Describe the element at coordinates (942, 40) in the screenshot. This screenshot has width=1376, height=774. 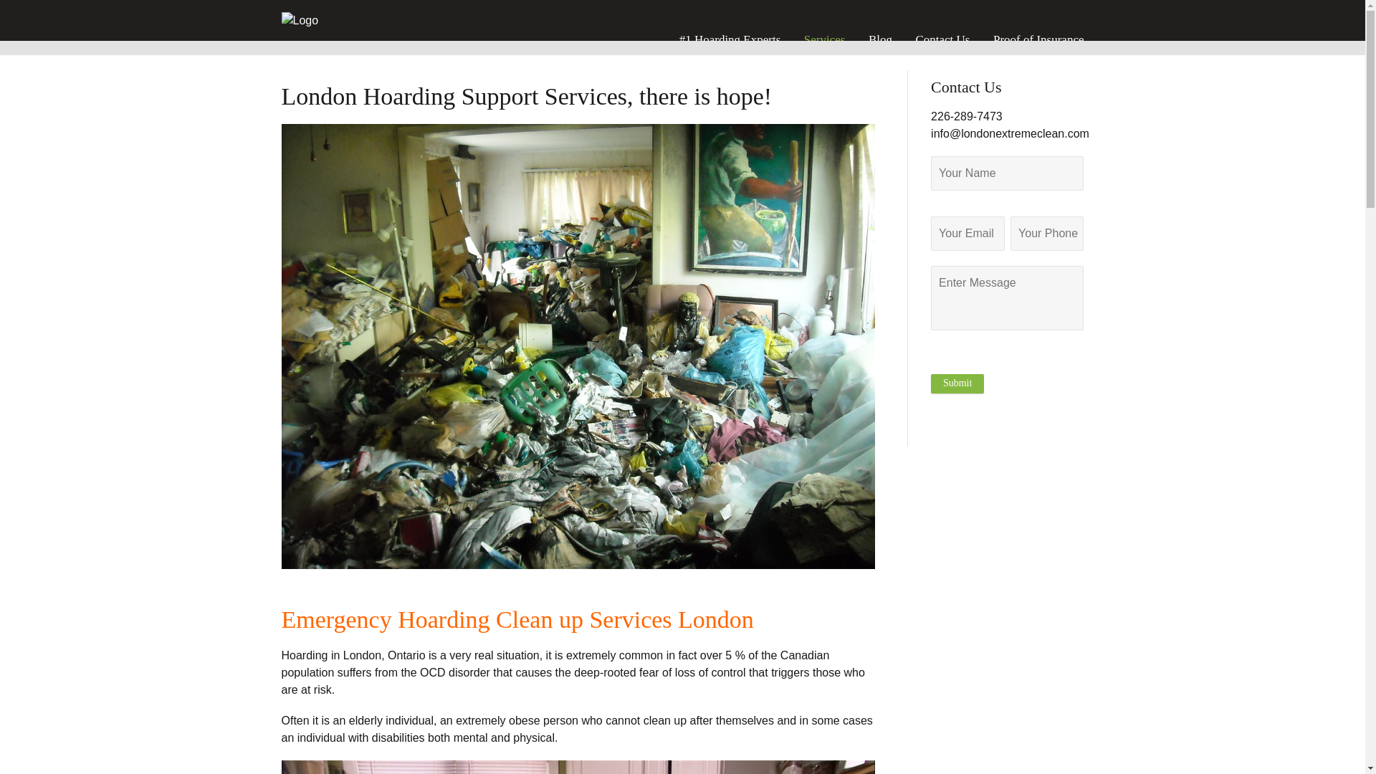
I see `Contact Us` at that location.